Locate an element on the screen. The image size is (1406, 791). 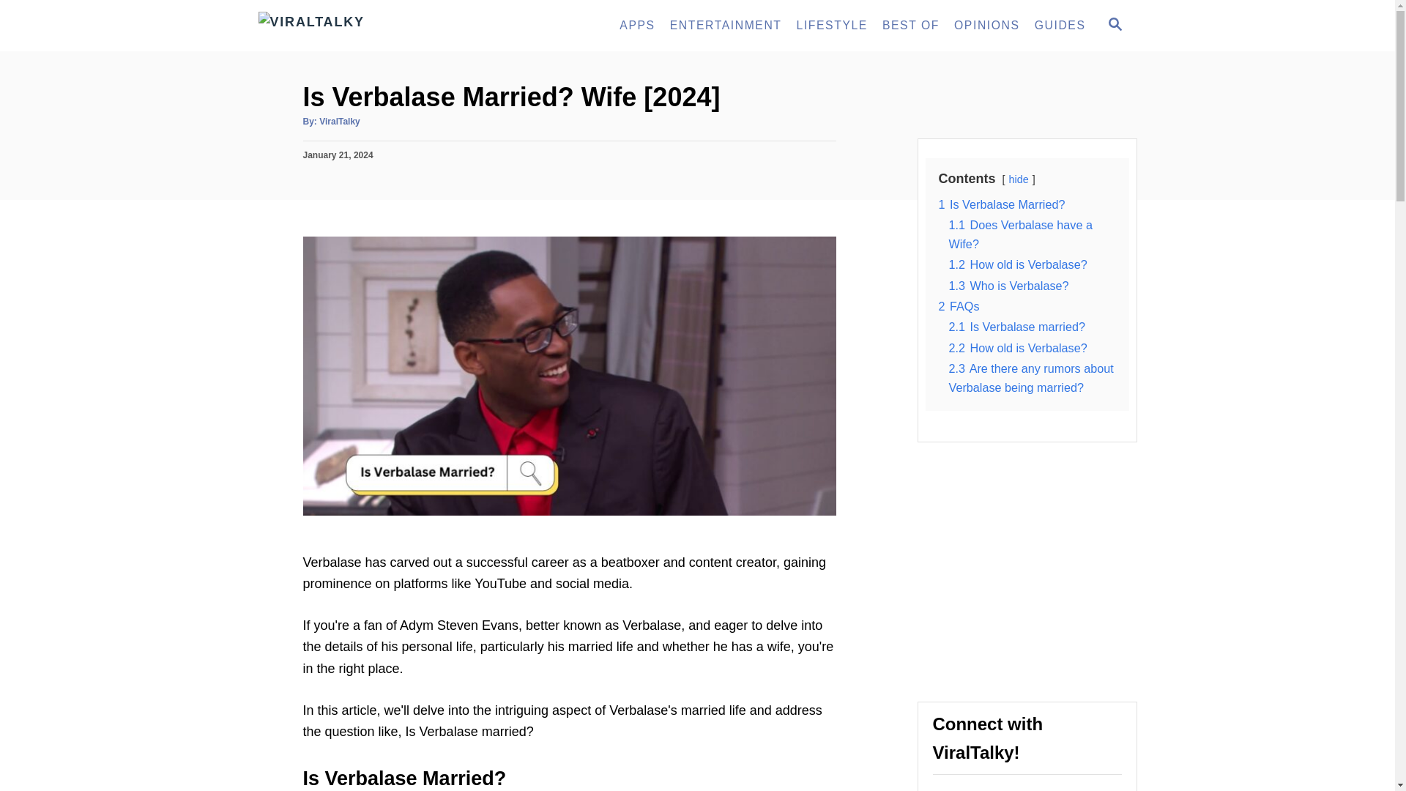
BEST OF is located at coordinates (910, 26).